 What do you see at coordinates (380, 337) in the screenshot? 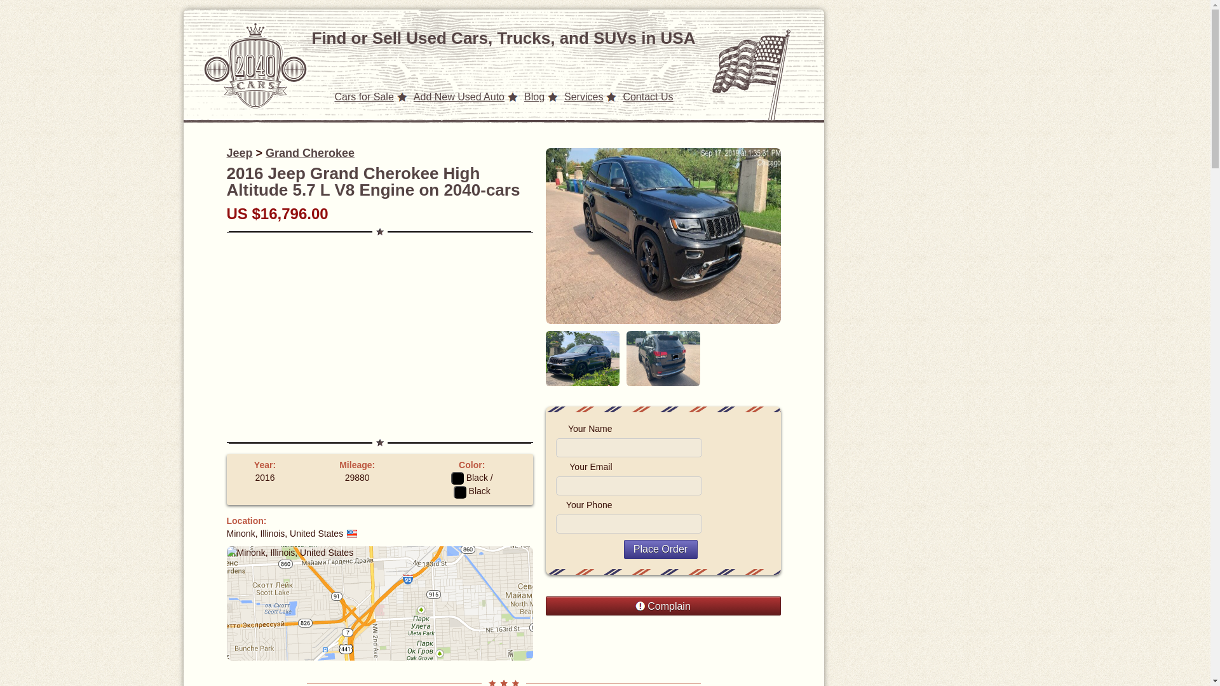
I see `Advertisement` at bounding box center [380, 337].